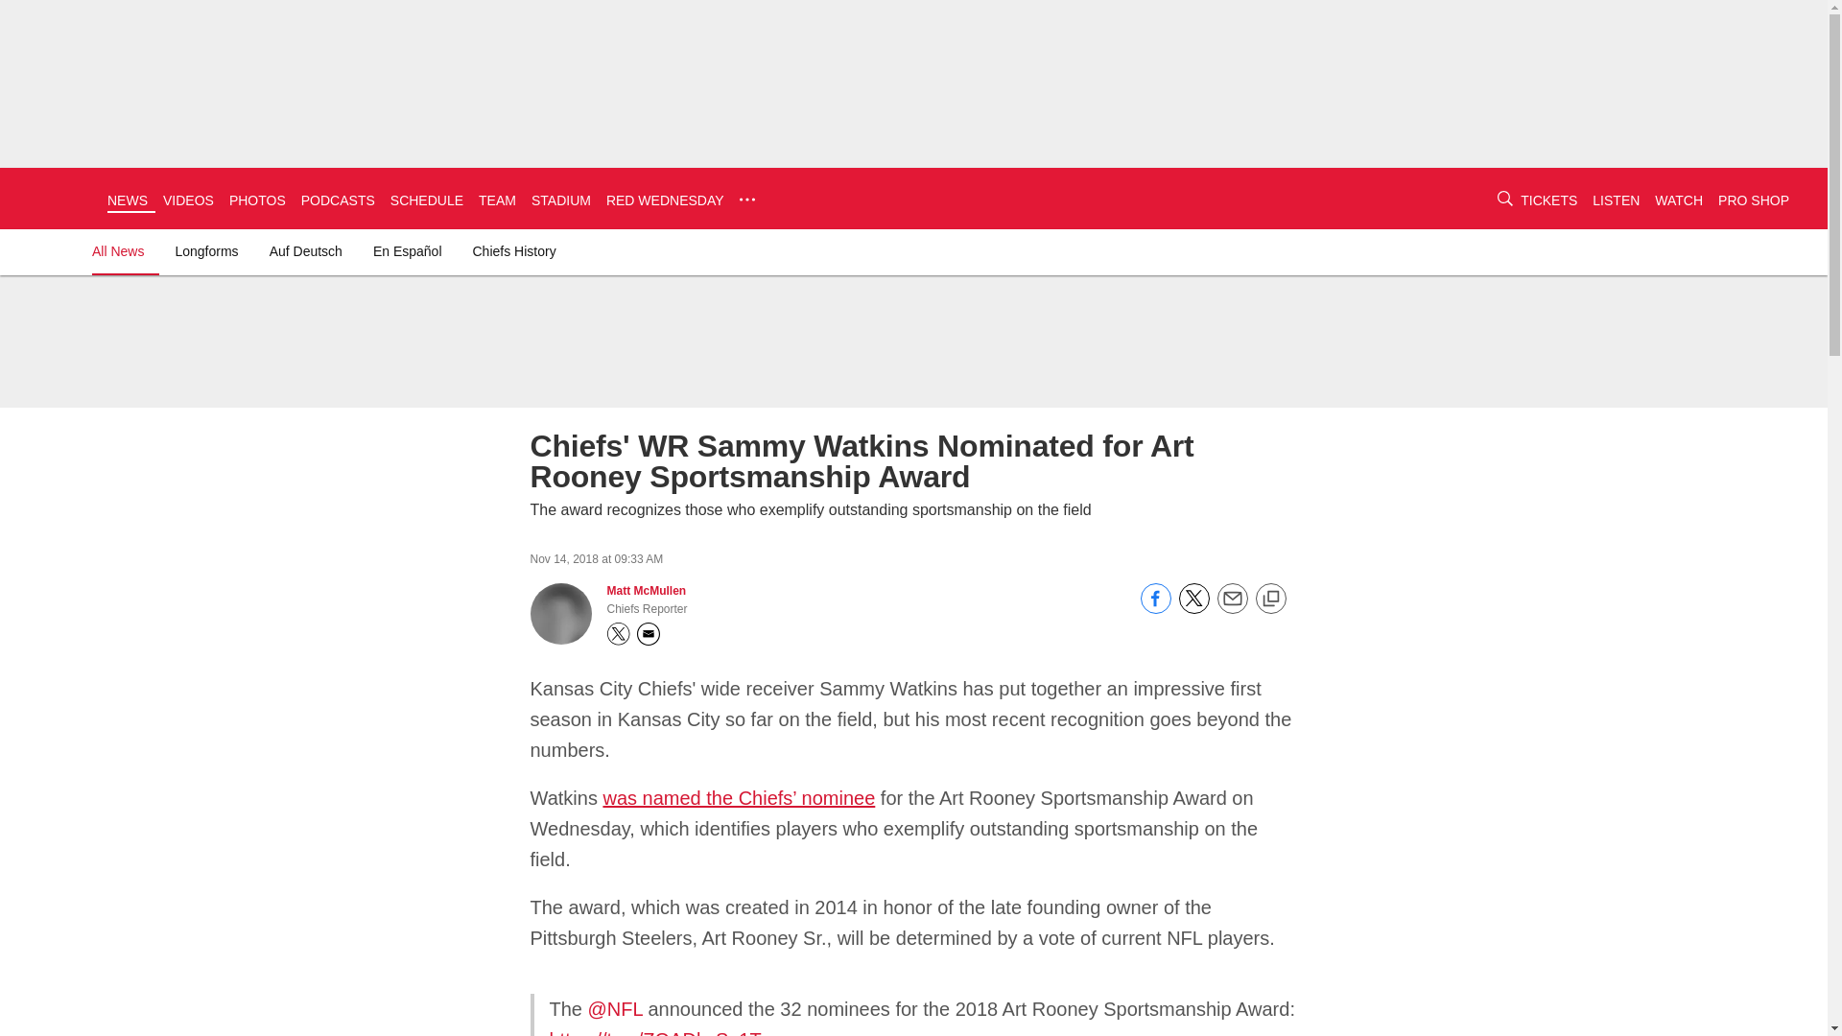 The width and height of the screenshot is (1842, 1036). What do you see at coordinates (127, 200) in the screenshot?
I see `NEWS` at bounding box center [127, 200].